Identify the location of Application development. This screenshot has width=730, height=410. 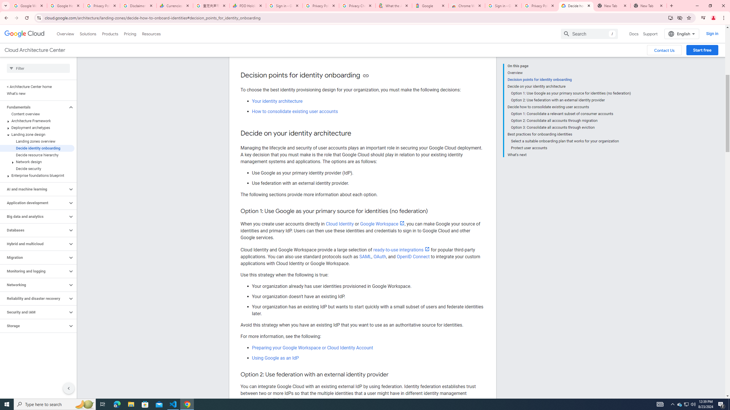
(34, 203).